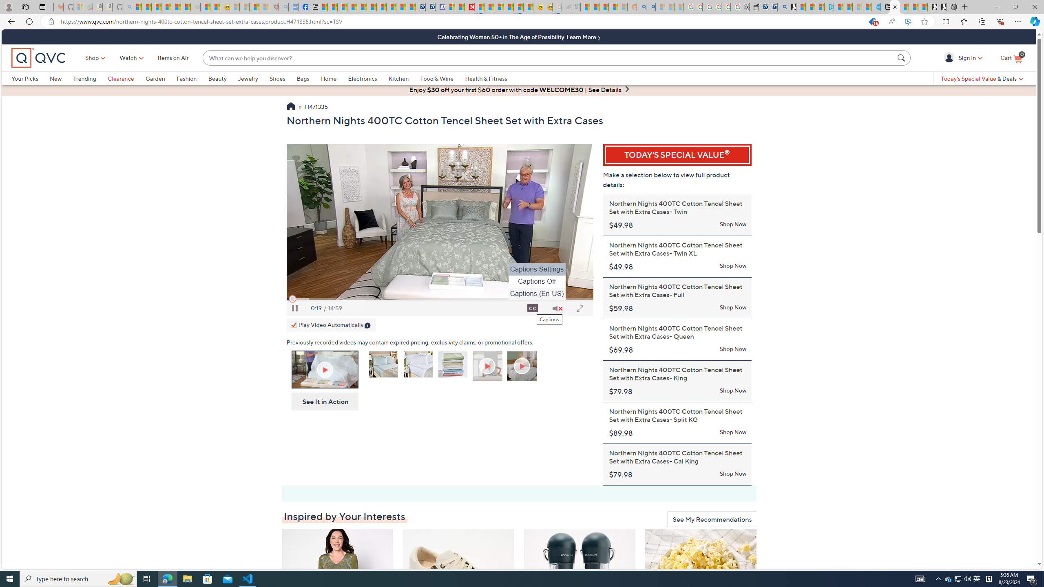  Describe the element at coordinates (126, 78) in the screenshot. I see `Clearance` at that location.